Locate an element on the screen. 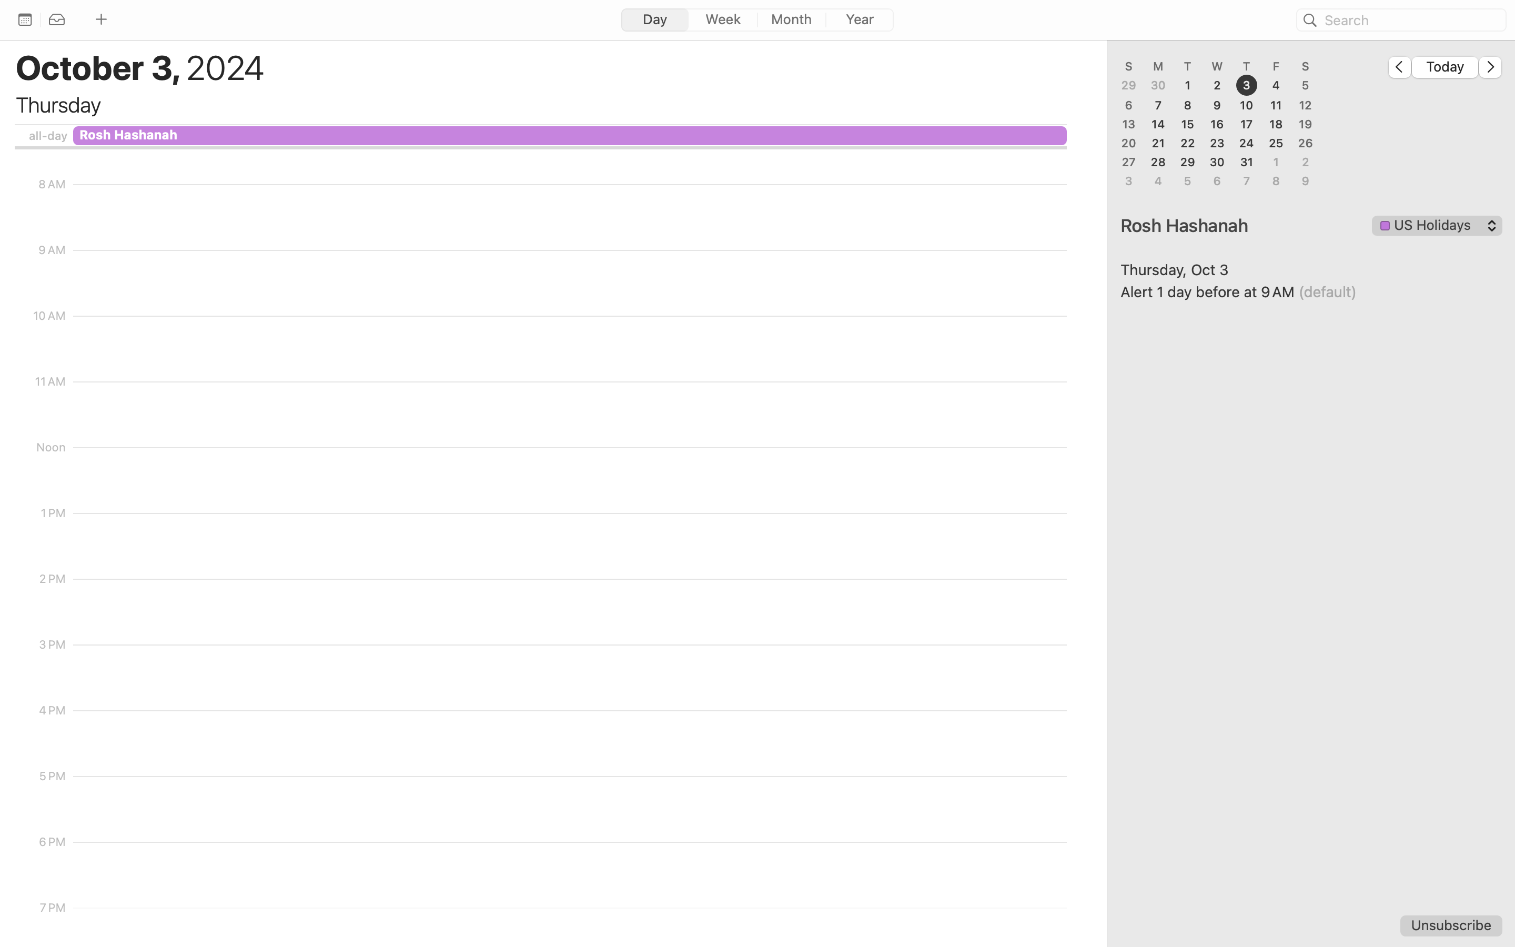  Thursday is located at coordinates (58, 105).